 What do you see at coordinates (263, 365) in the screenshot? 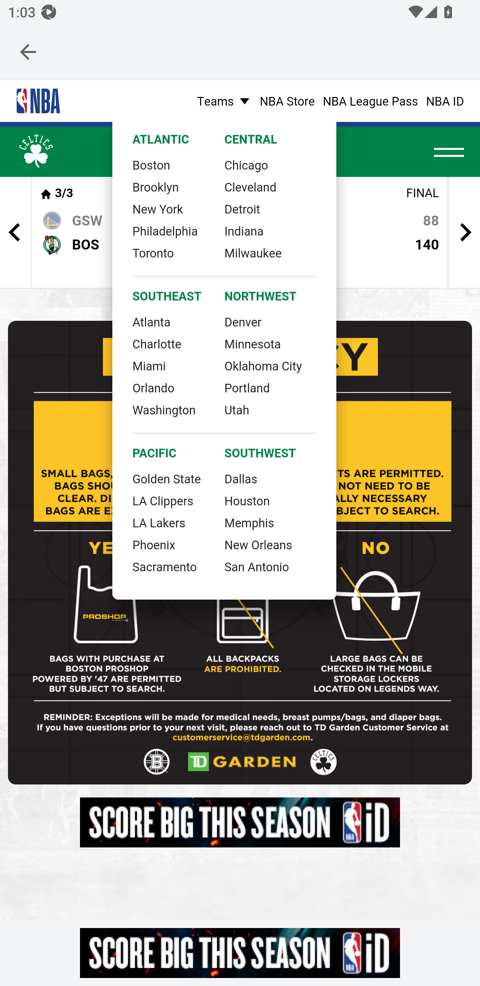
I see `Oklahoma City` at bounding box center [263, 365].